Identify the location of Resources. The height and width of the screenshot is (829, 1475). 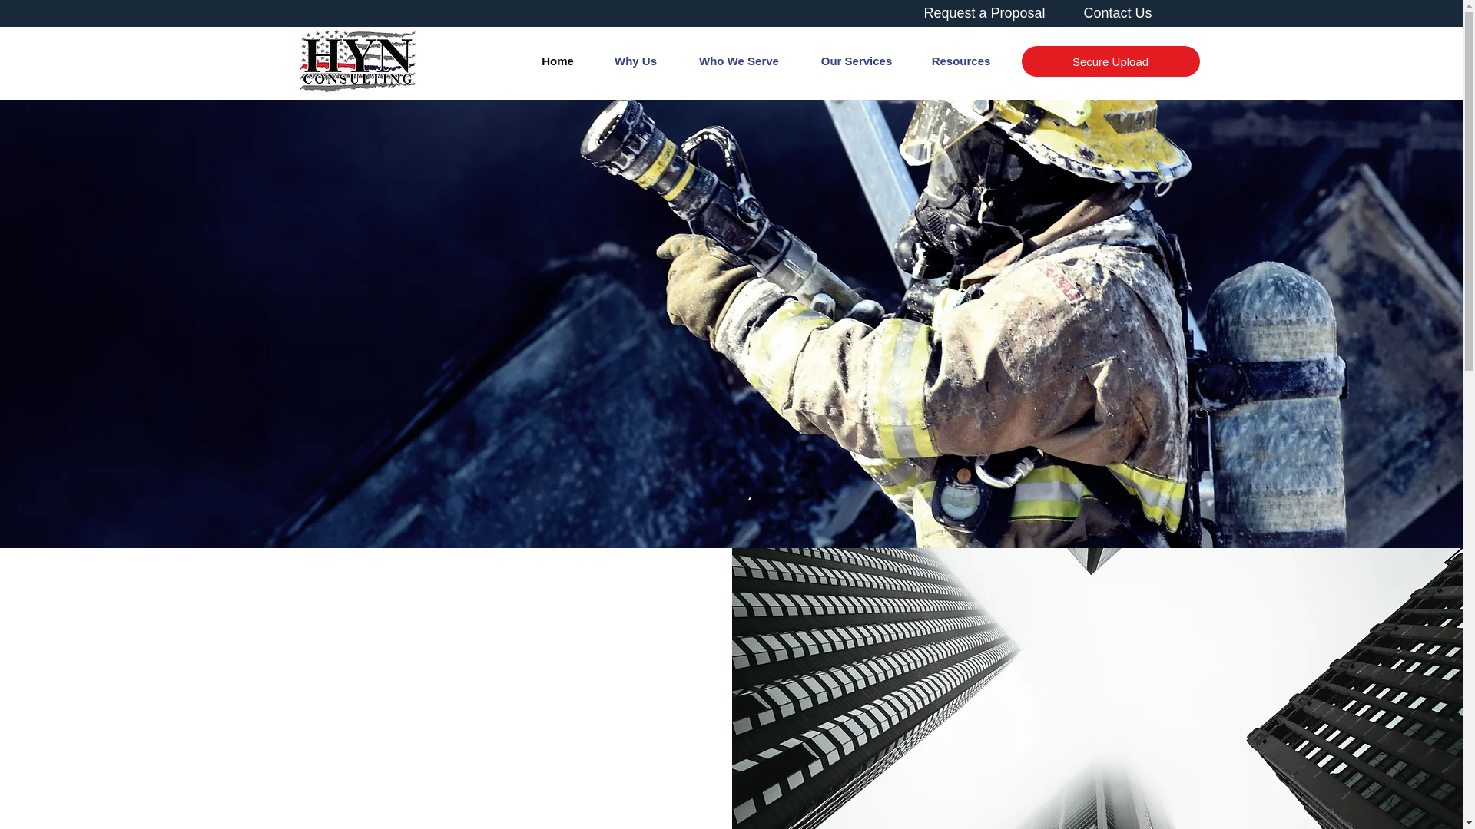
(962, 61).